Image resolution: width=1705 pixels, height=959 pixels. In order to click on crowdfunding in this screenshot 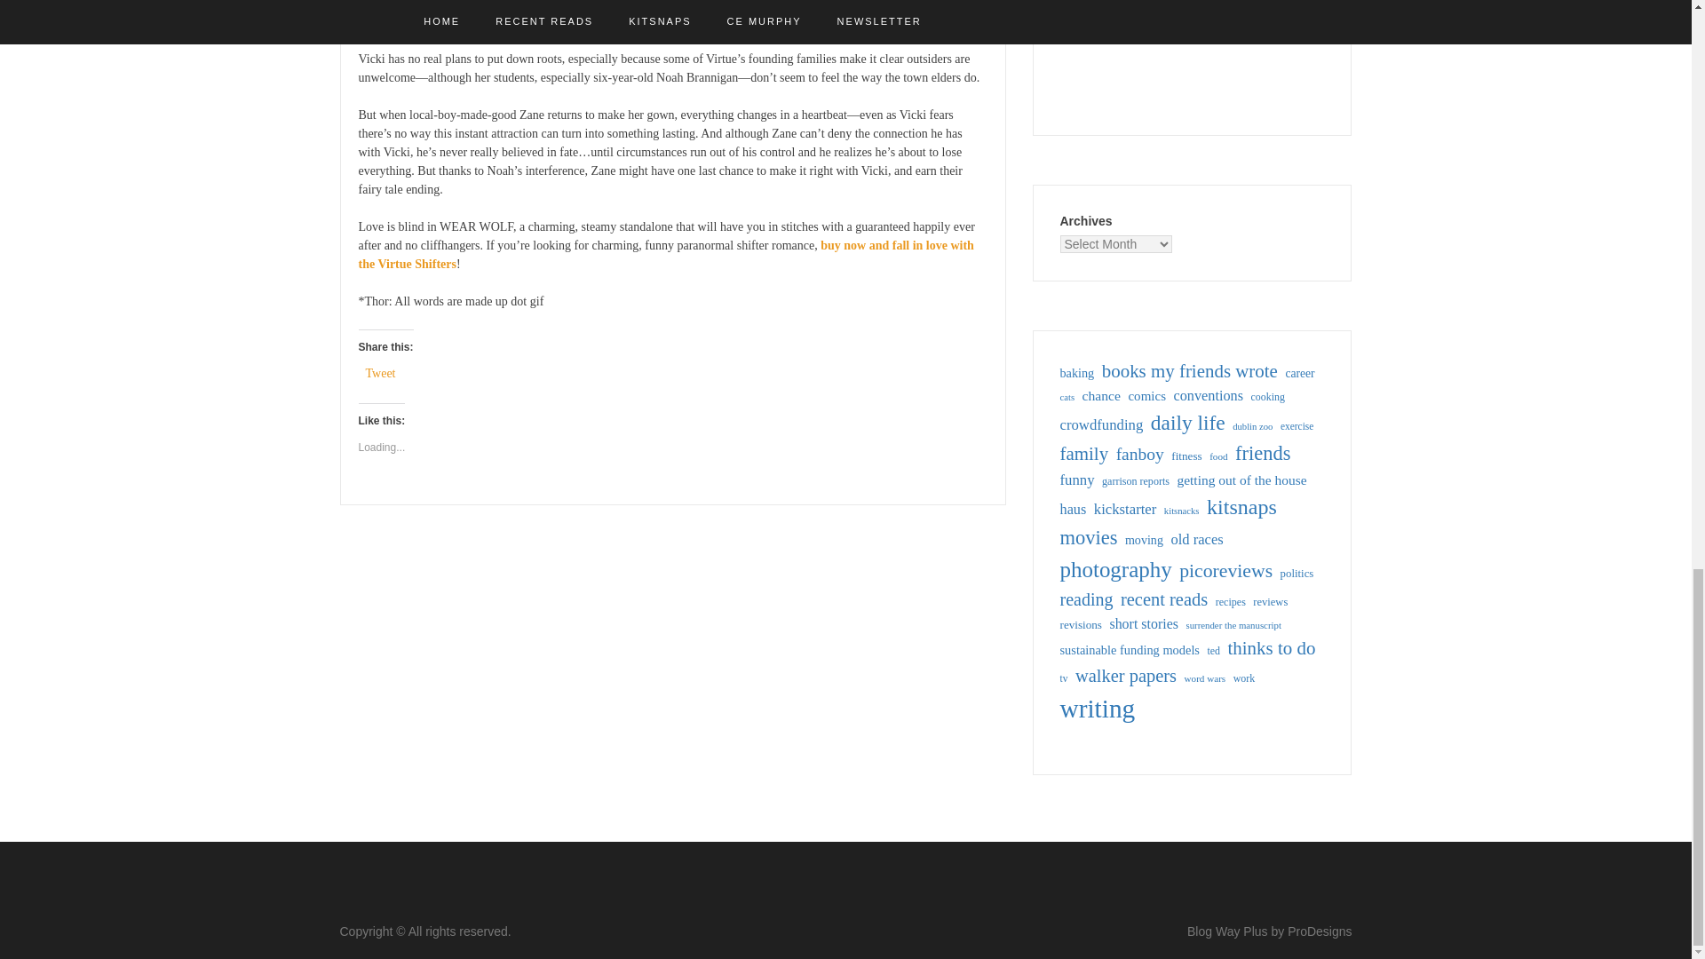, I will do `click(1102, 424)`.